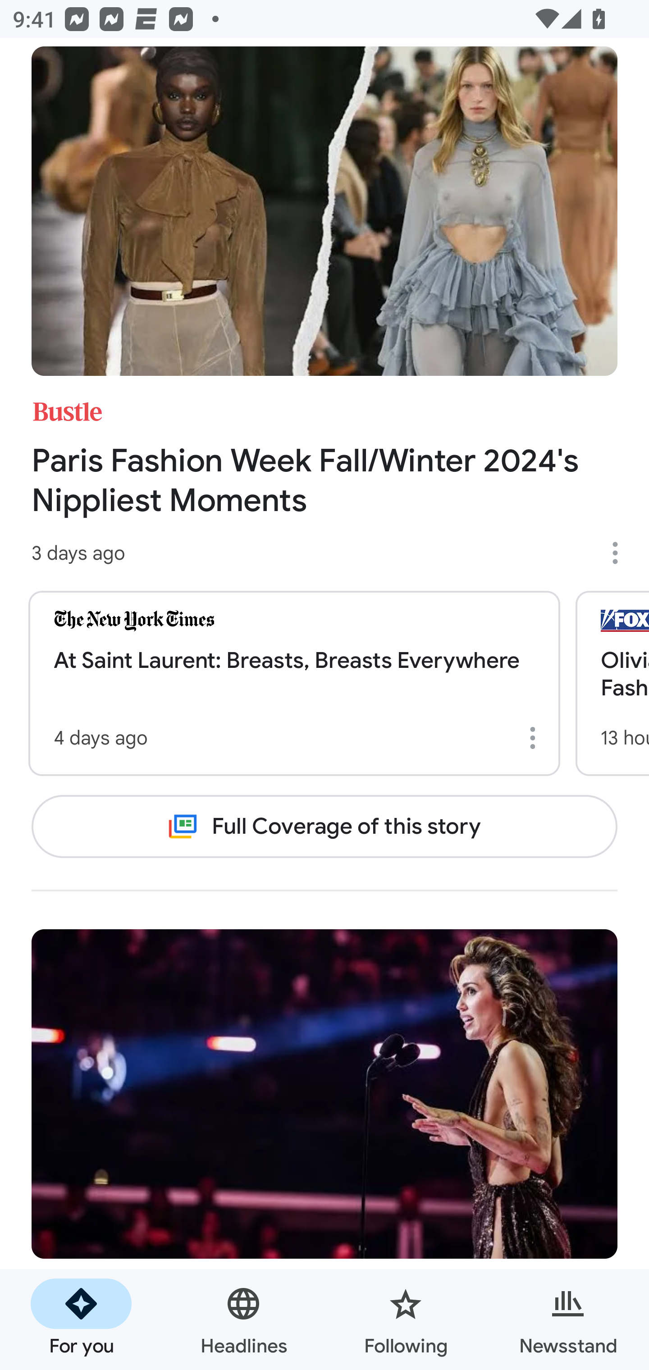 The width and height of the screenshot is (649, 1370). I want to click on More options, so click(535, 737).